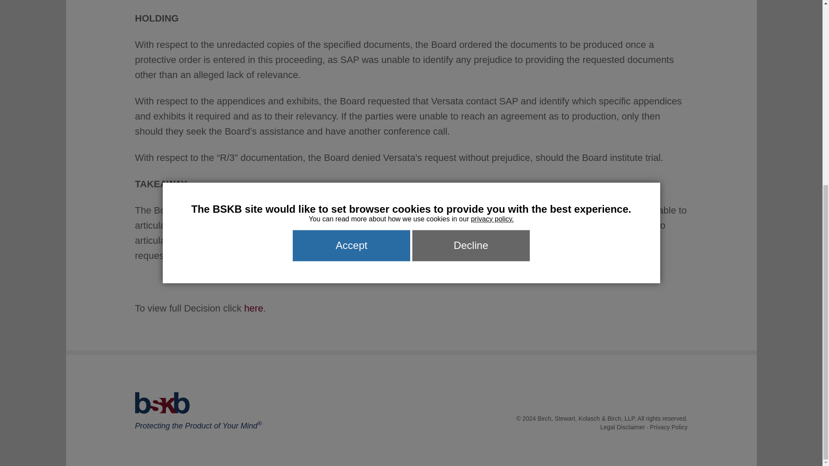 This screenshot has height=466, width=829. Describe the element at coordinates (668, 427) in the screenshot. I see `Privacy Policy` at that location.